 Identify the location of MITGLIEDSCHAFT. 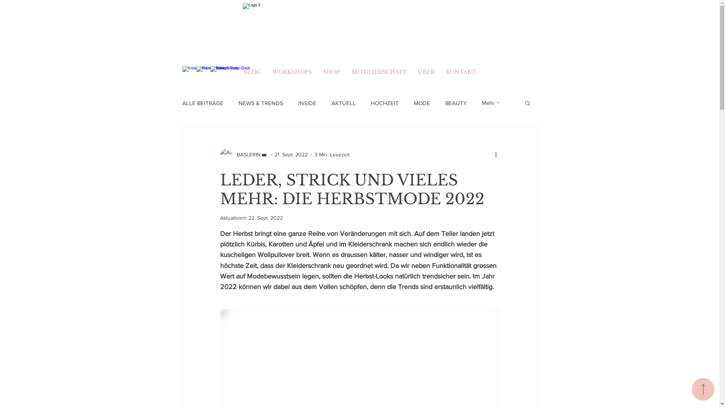
(379, 72).